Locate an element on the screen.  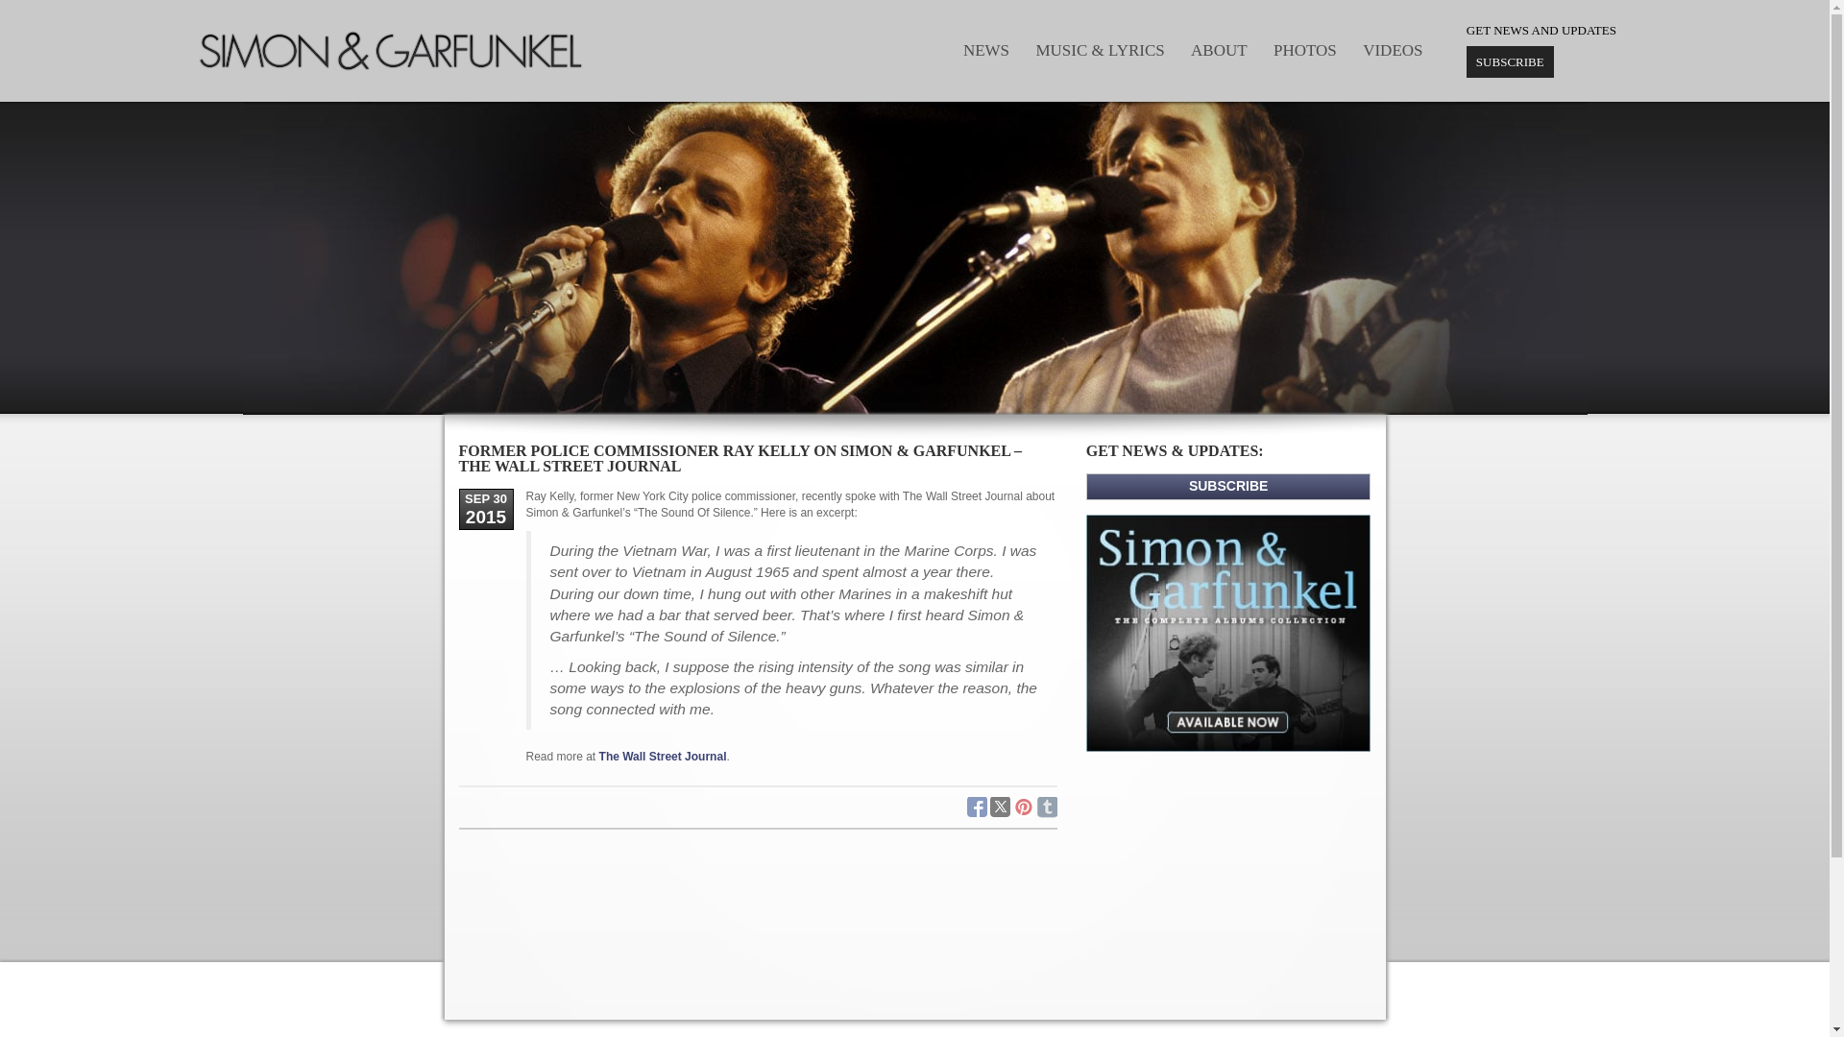
ABOUT is located at coordinates (1220, 50).